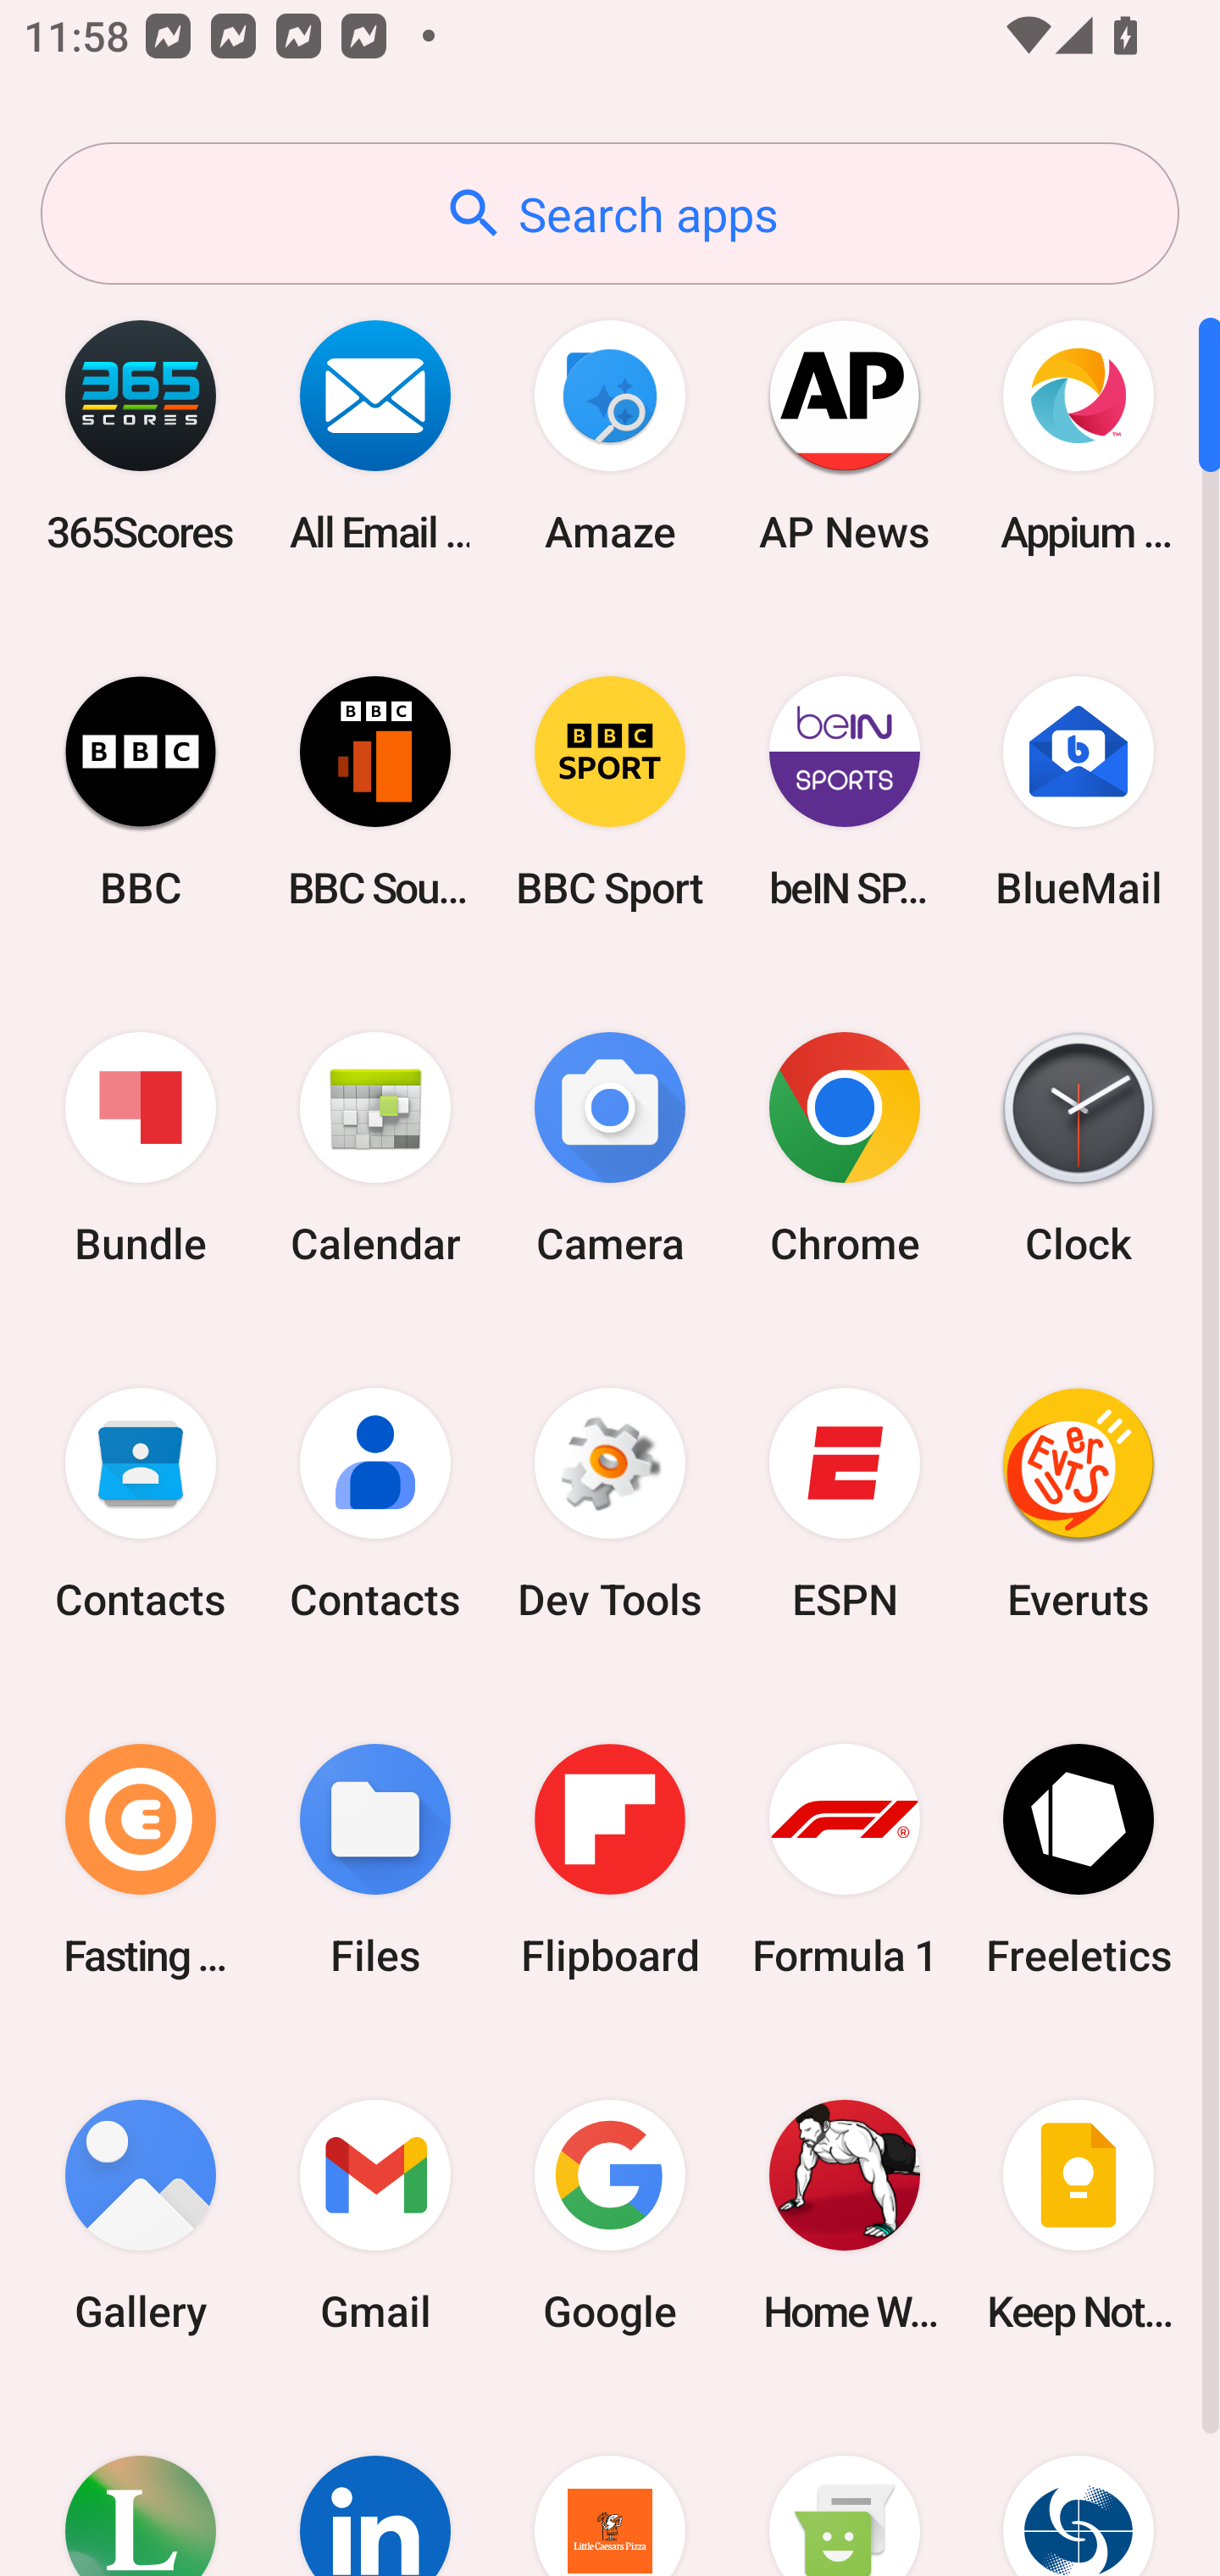 The height and width of the screenshot is (2576, 1220). What do you see at coordinates (610, 791) in the screenshot?
I see `BBC Sport` at bounding box center [610, 791].